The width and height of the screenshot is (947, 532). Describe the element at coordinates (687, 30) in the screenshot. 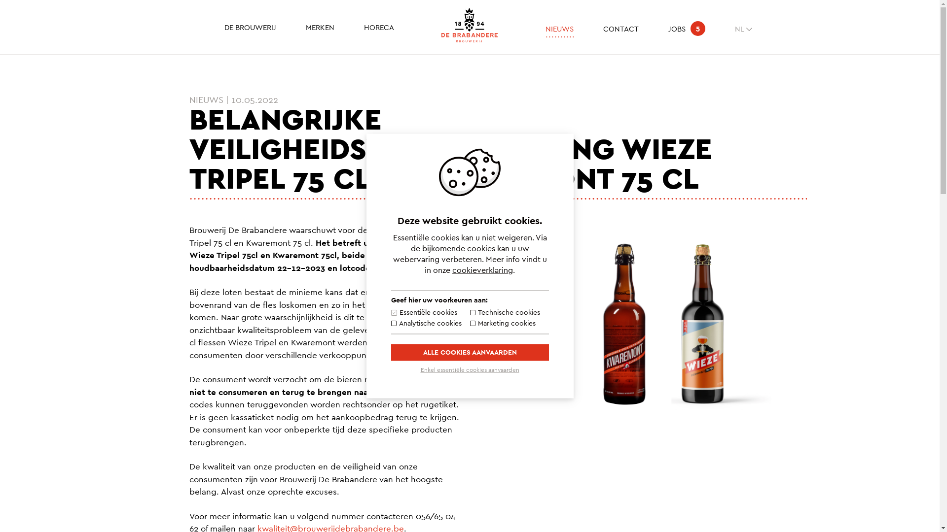

I see `JOBS
5` at that location.